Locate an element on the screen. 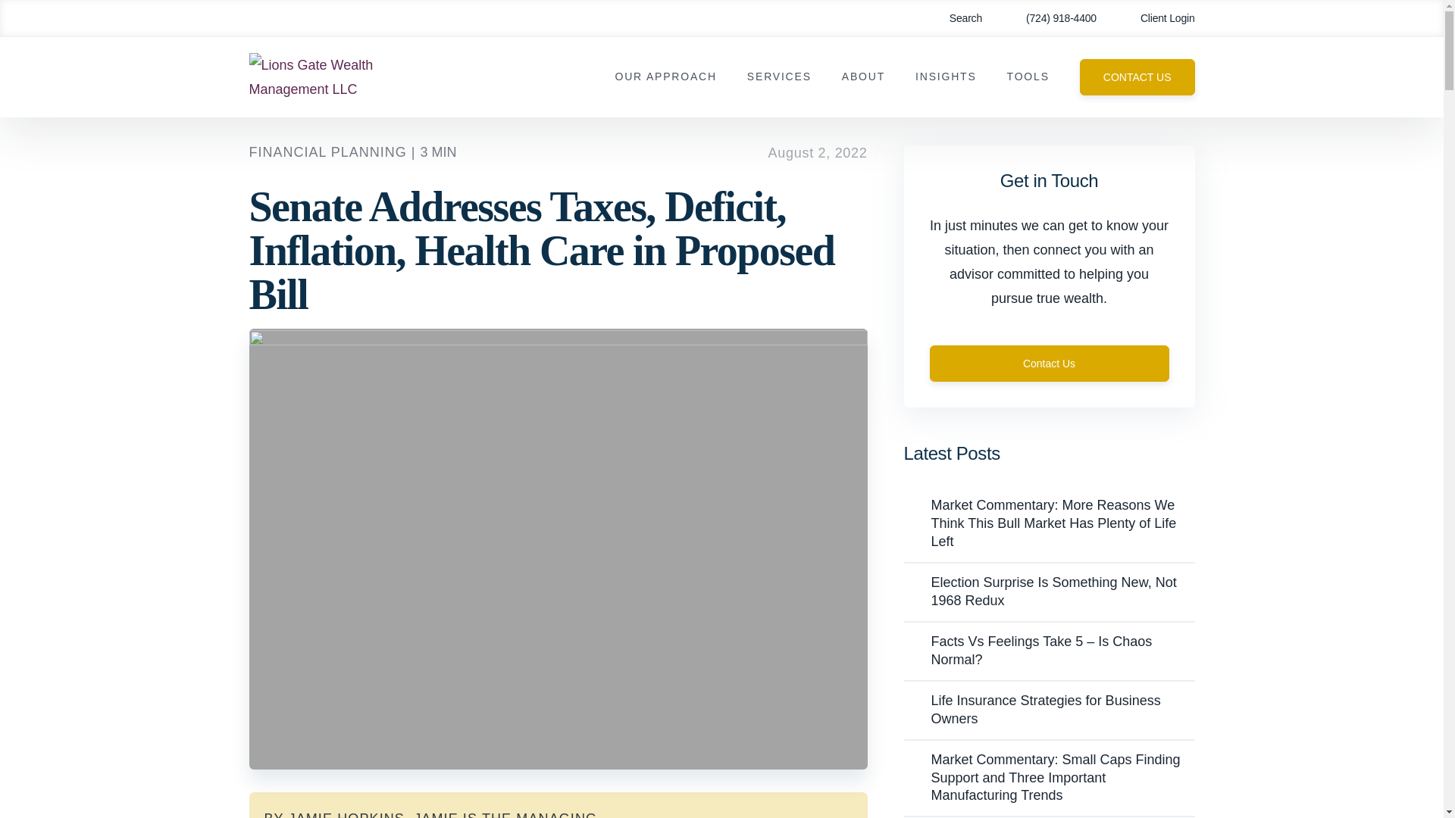  CONTACT US is located at coordinates (1137, 77).